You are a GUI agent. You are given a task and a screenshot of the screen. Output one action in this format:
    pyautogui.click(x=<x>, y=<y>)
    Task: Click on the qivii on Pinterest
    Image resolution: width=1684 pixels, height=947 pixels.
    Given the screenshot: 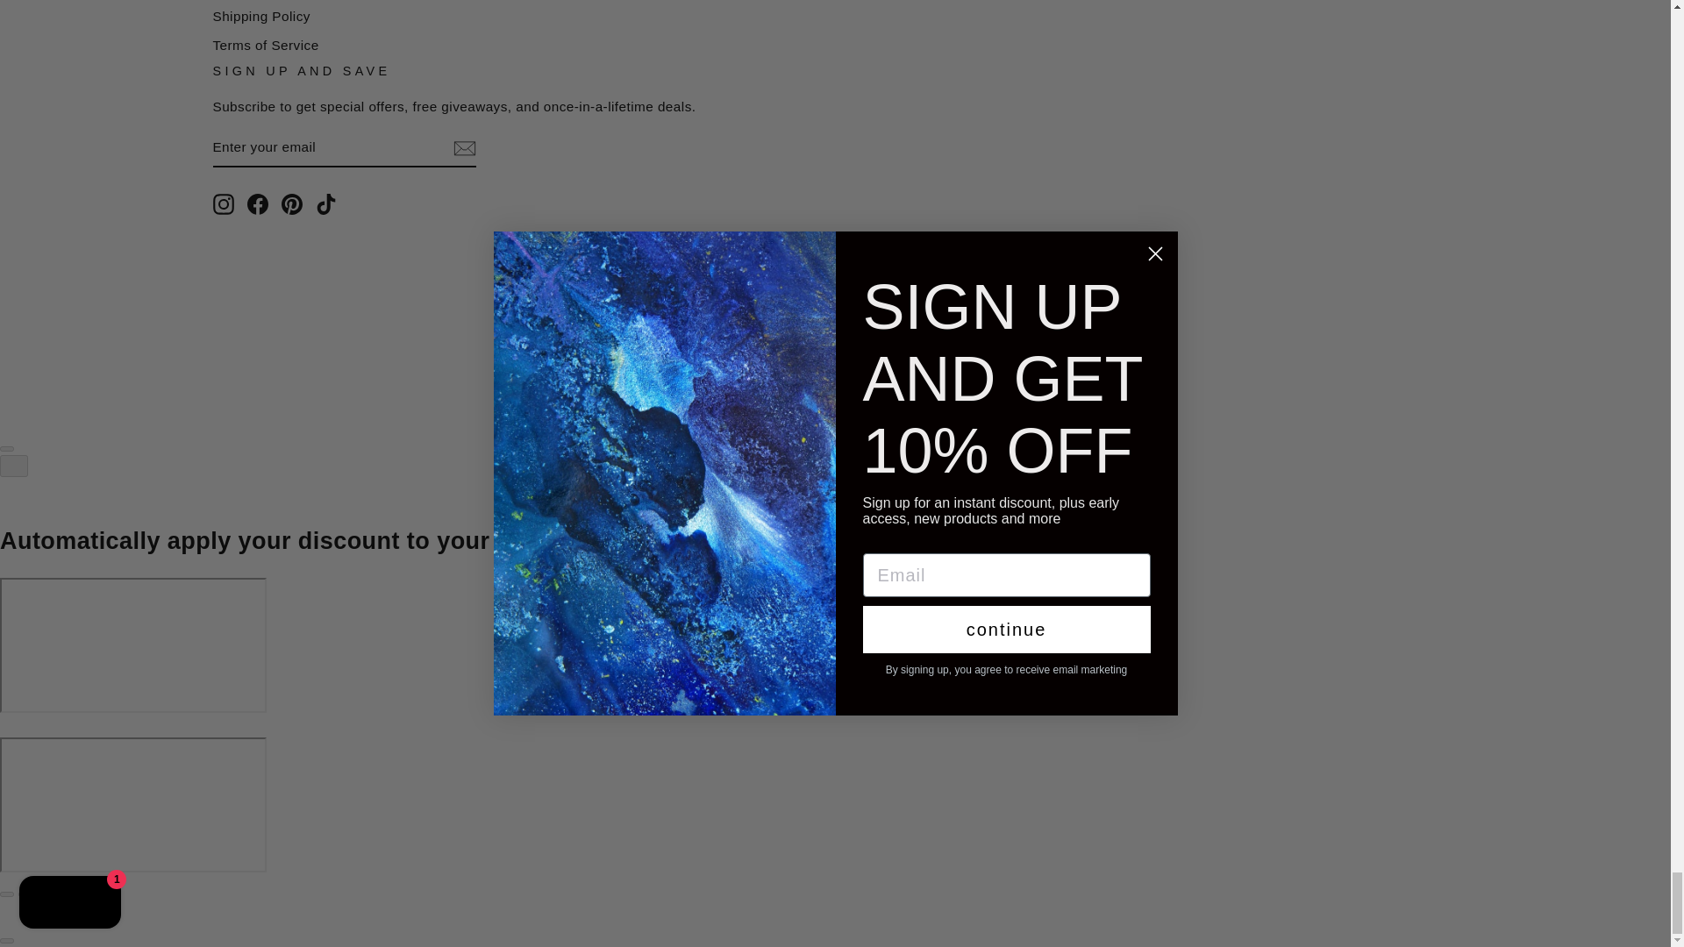 What is the action you would take?
    pyautogui.click(x=291, y=204)
    